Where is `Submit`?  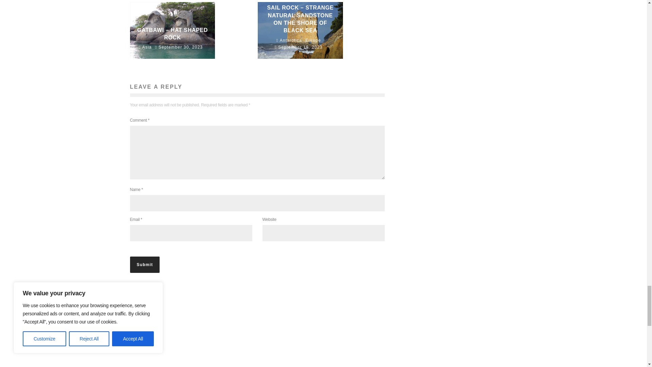 Submit is located at coordinates (145, 264).